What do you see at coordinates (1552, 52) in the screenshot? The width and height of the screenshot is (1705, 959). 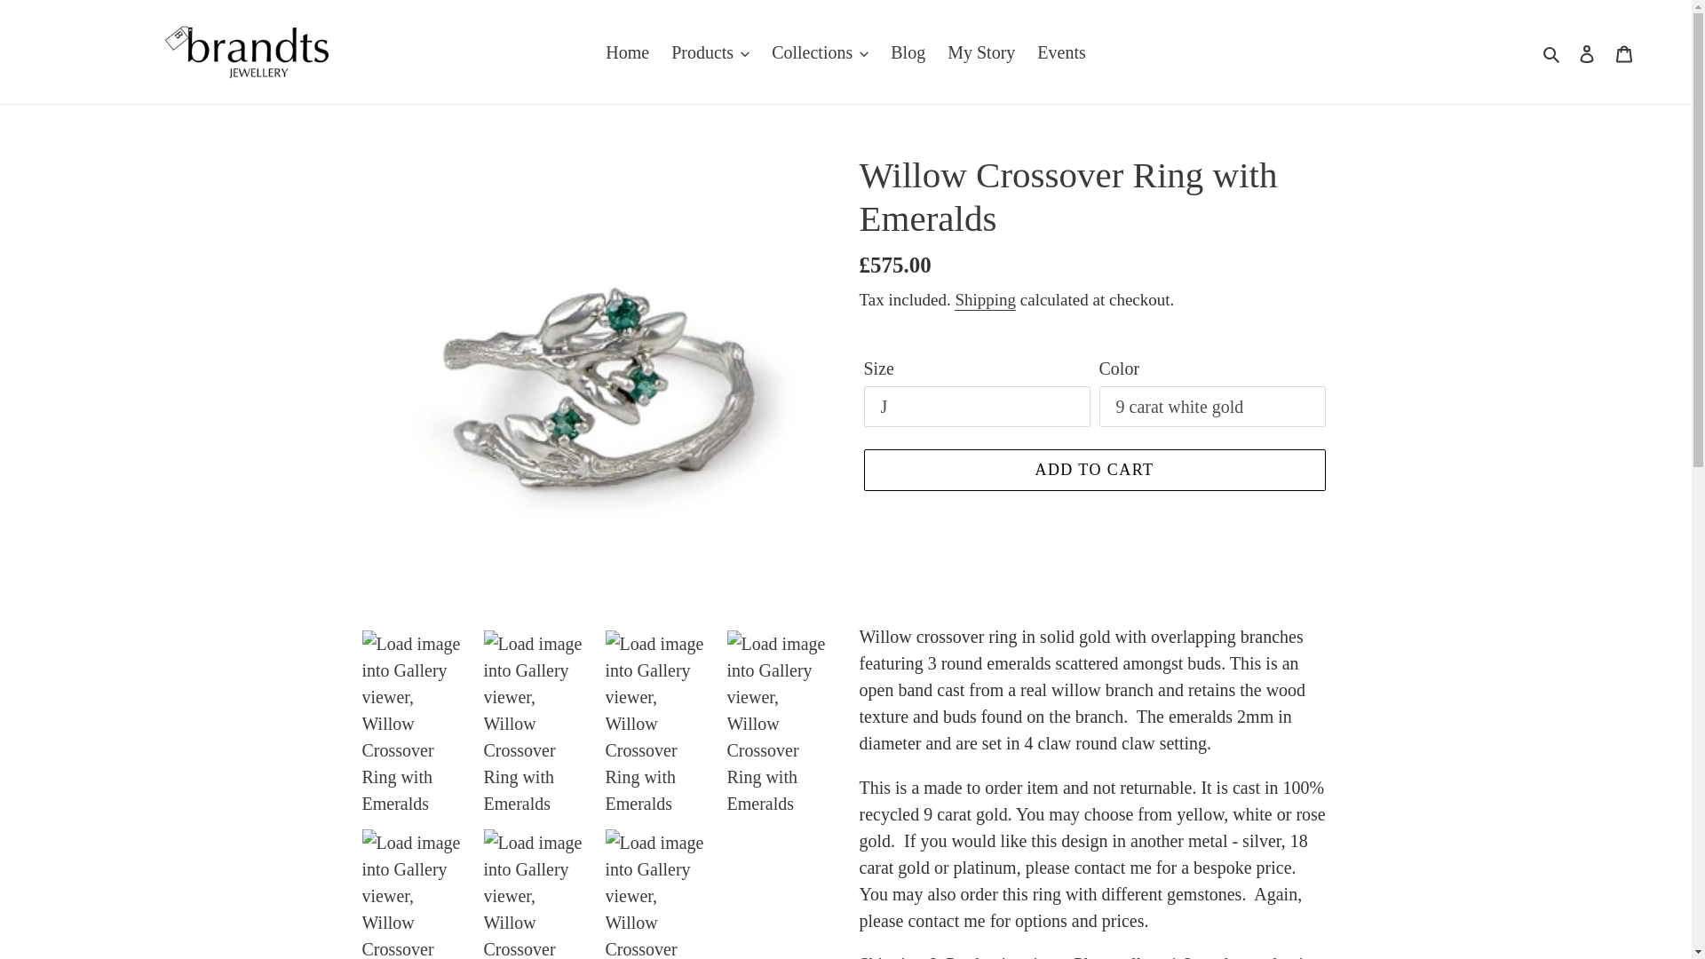 I see `Search` at bounding box center [1552, 52].